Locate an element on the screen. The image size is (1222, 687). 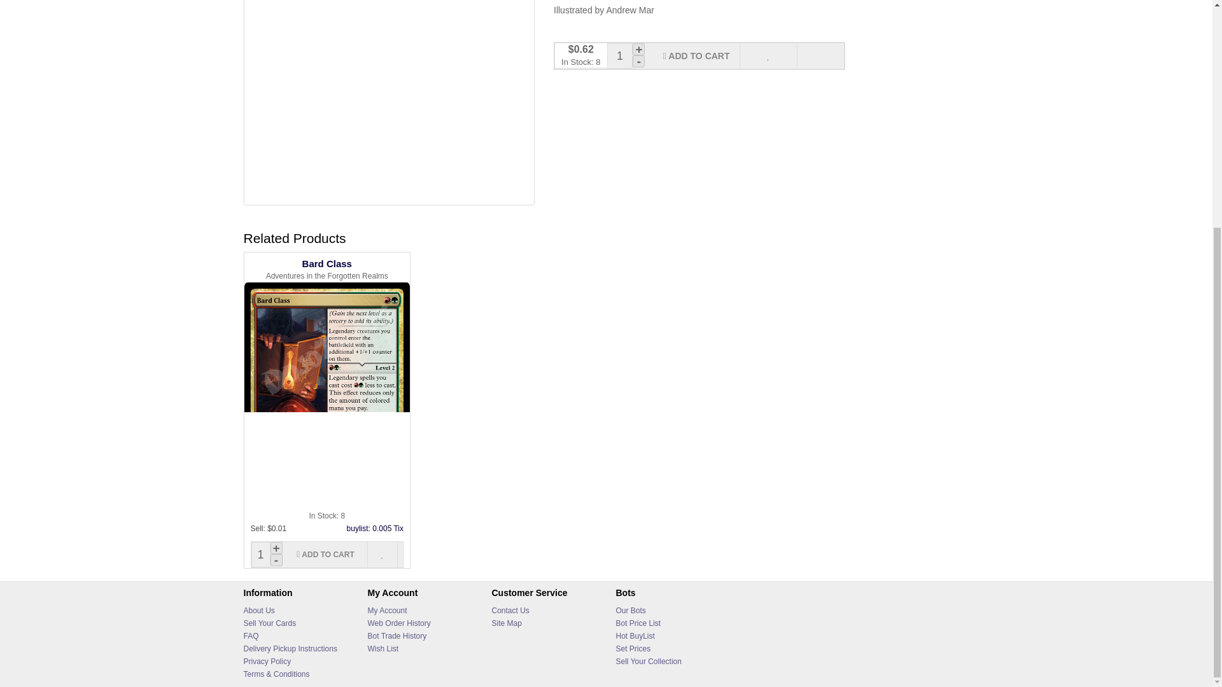
Add to Wish List is located at coordinates (383, 555).